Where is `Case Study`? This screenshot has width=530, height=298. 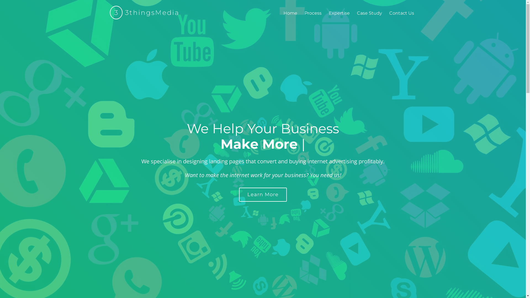 Case Study is located at coordinates (369, 14).